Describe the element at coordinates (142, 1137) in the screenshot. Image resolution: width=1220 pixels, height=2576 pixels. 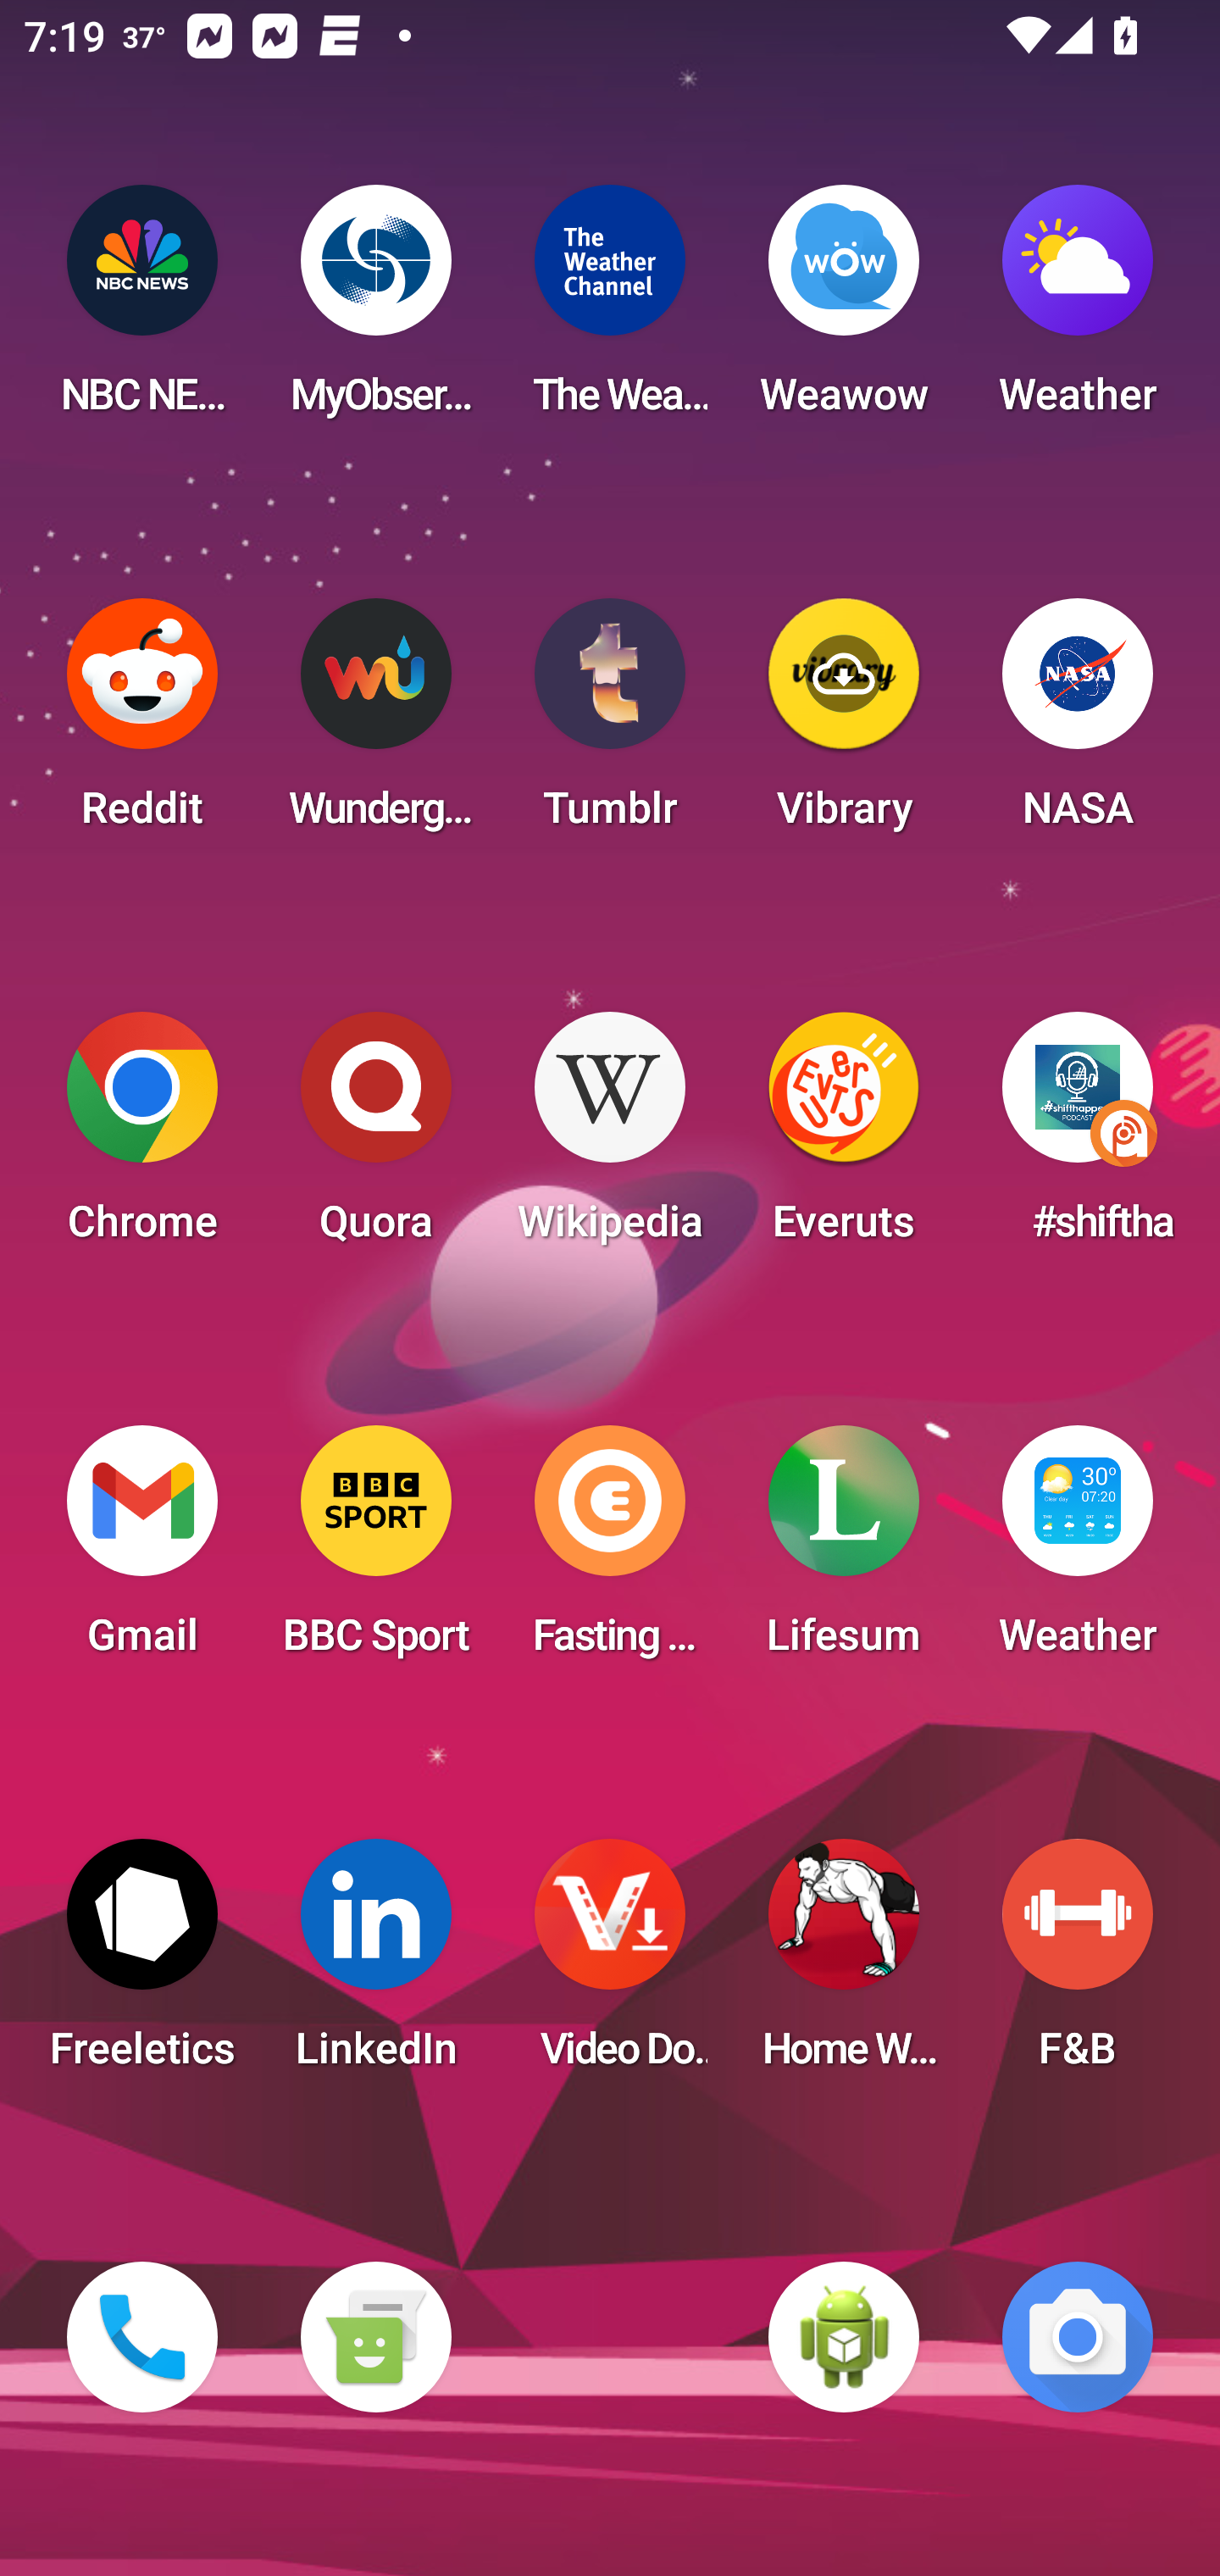
I see `Chrome` at that location.